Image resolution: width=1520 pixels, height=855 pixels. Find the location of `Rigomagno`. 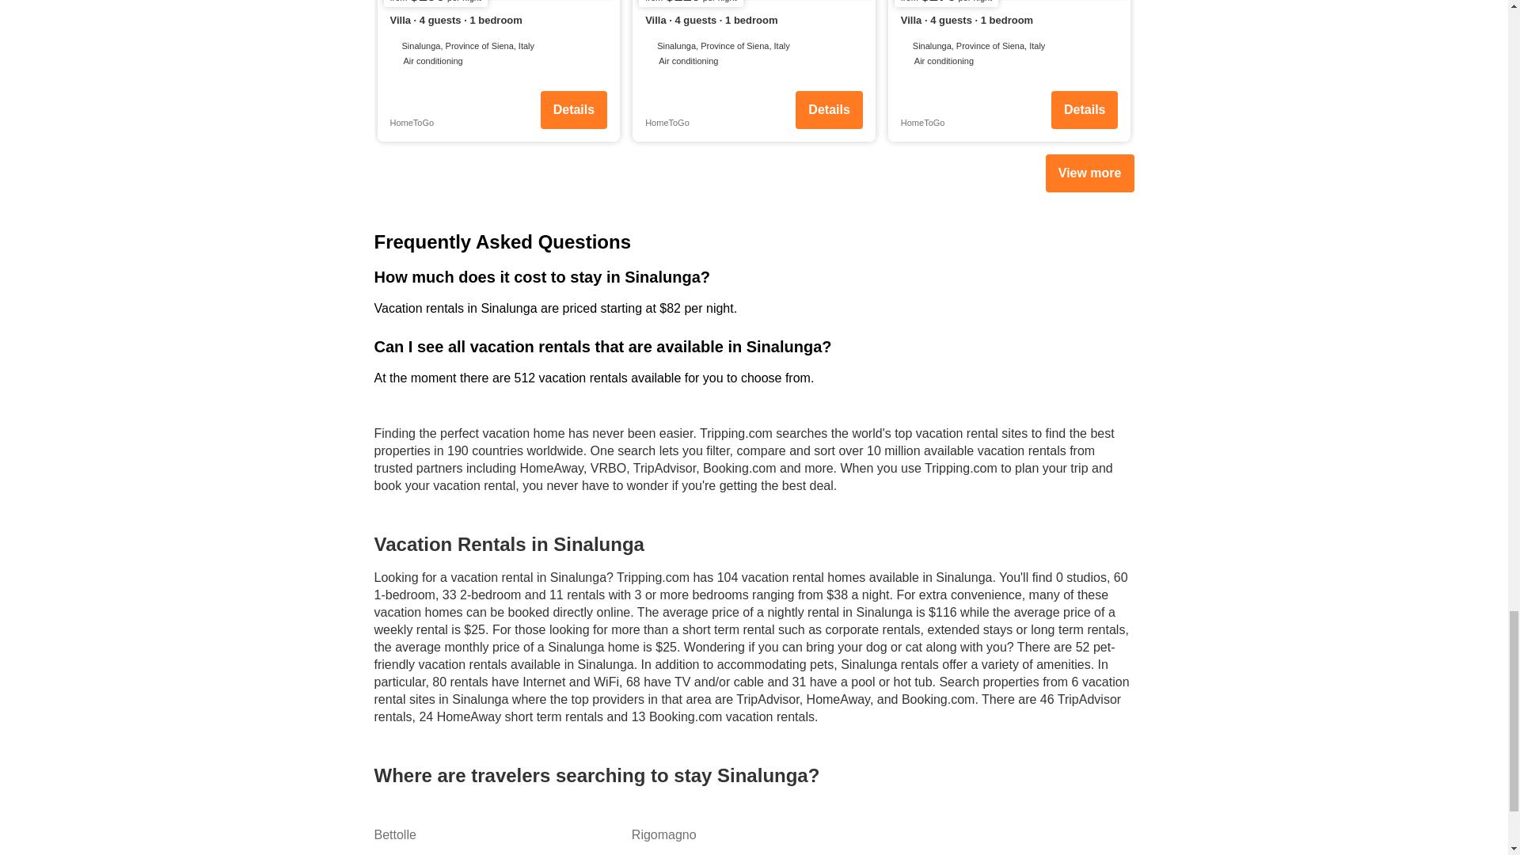

Rigomagno is located at coordinates (754, 834).